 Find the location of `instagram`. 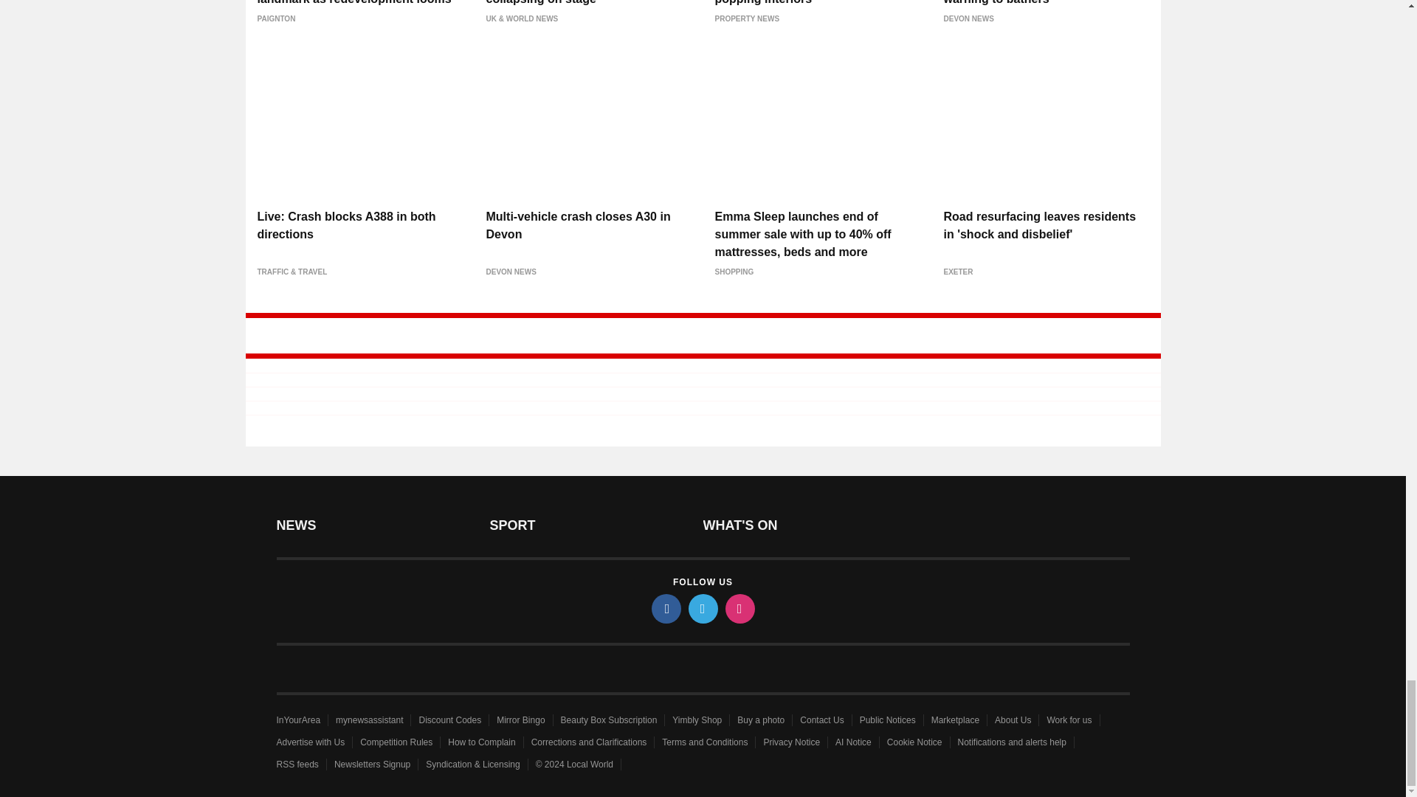

instagram is located at coordinates (739, 608).